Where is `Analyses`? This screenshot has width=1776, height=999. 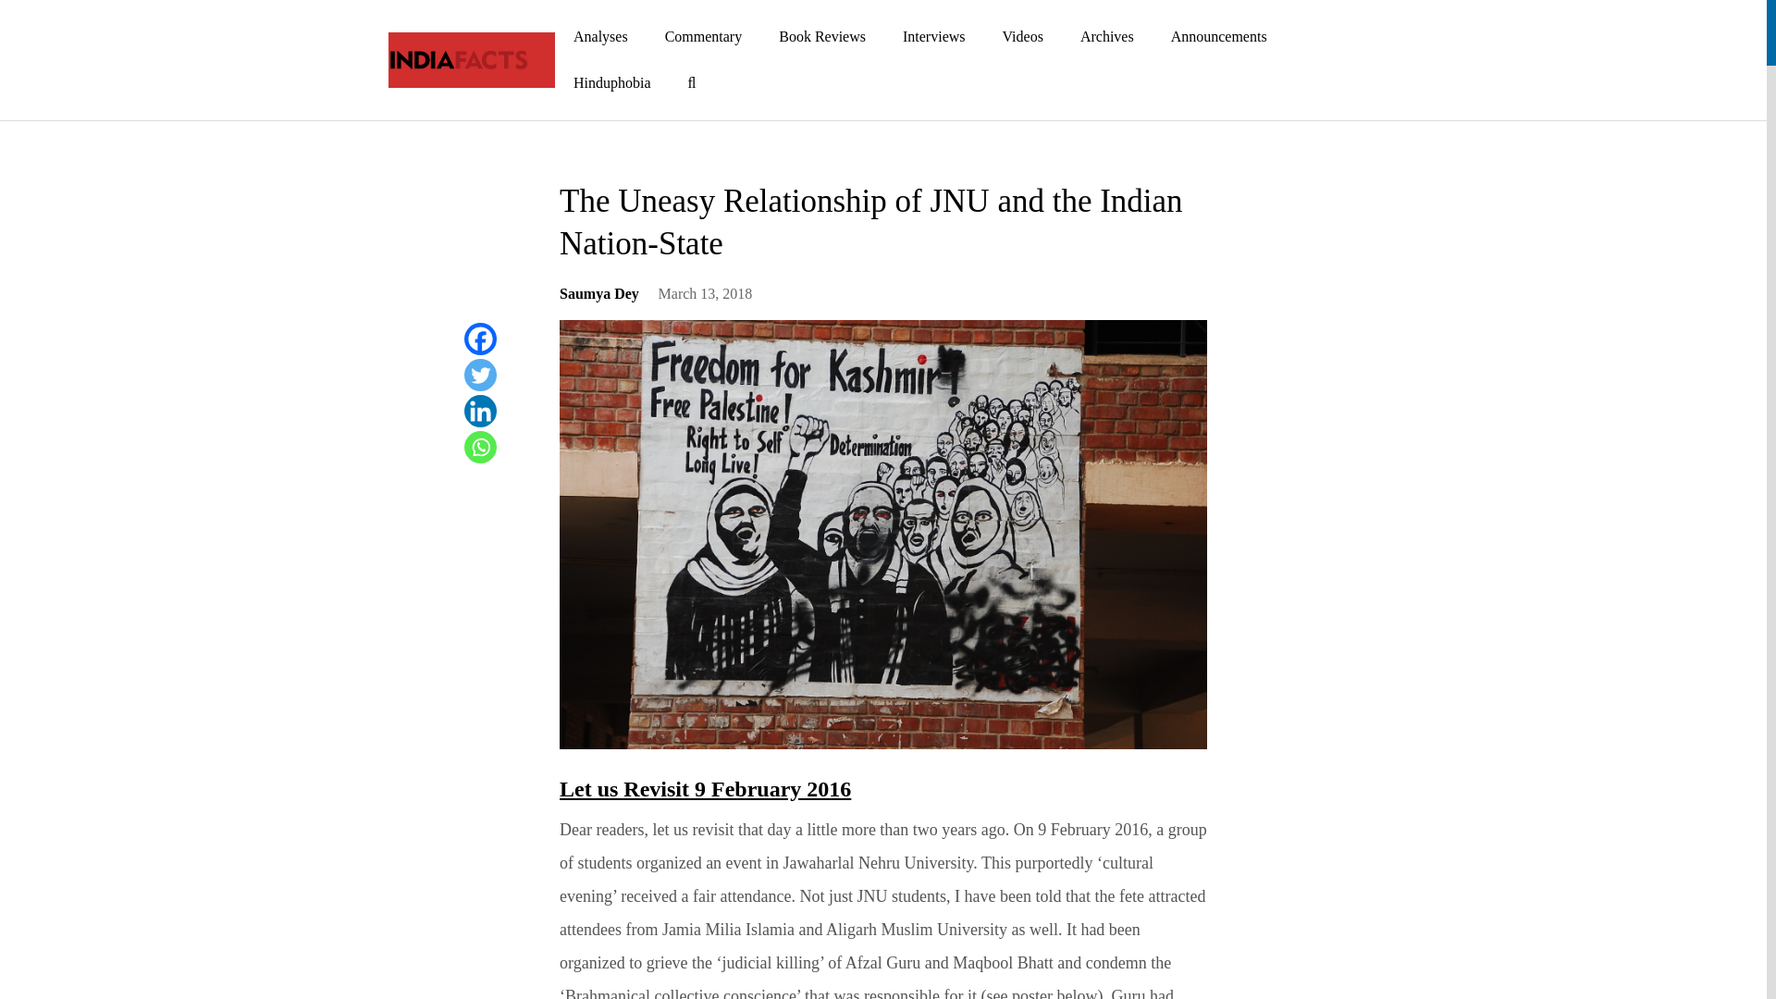
Analyses is located at coordinates (599, 37).